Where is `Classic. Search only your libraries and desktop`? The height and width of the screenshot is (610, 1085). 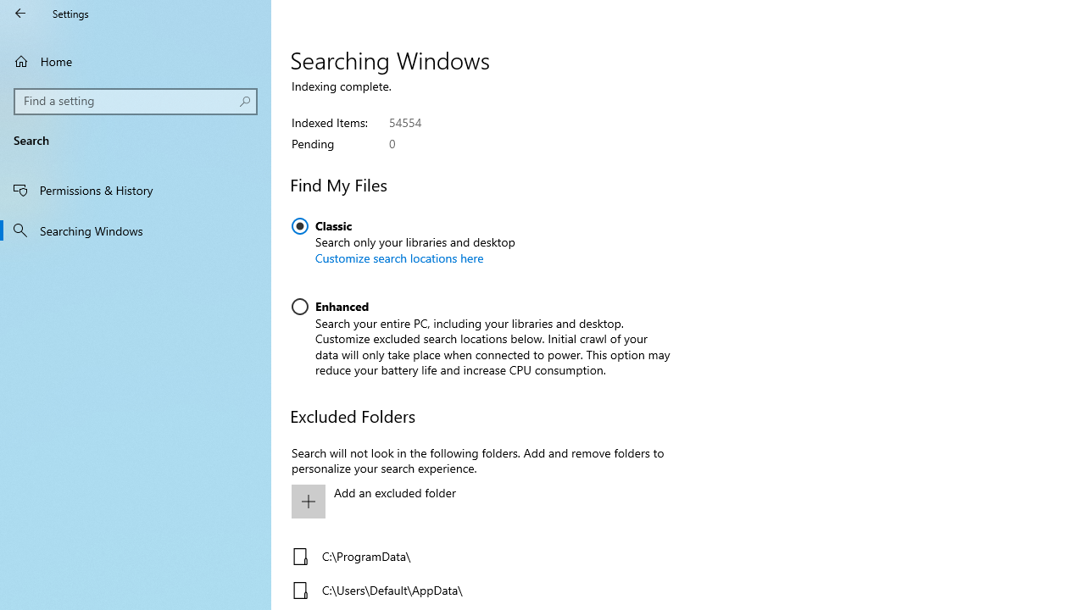
Classic. Search only your libraries and desktop is located at coordinates (403, 247).